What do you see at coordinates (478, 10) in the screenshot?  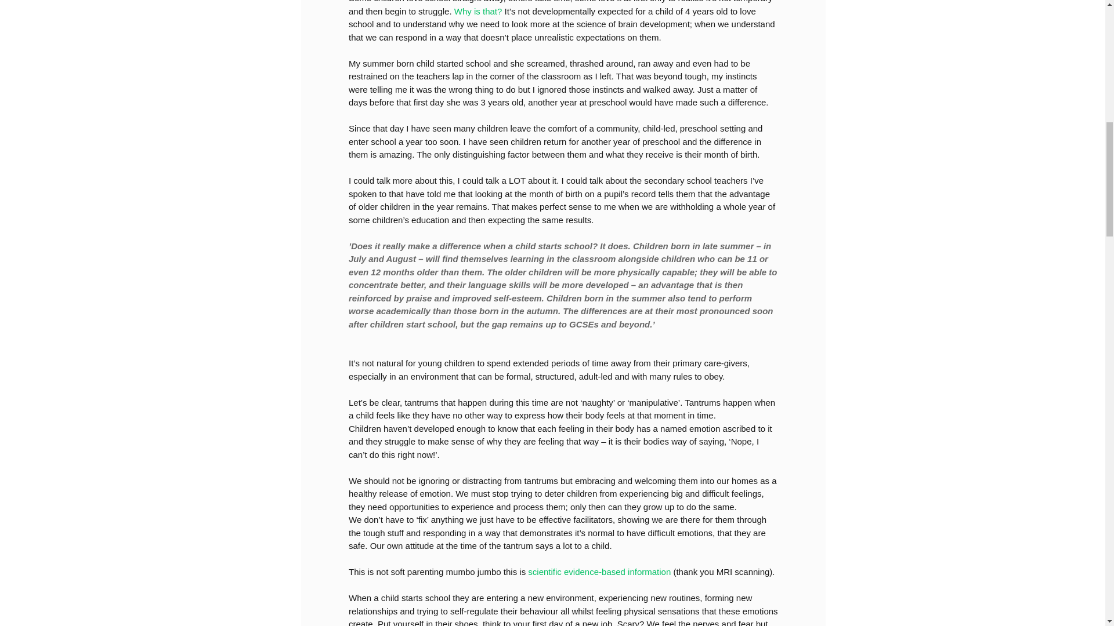 I see `Why is that?` at bounding box center [478, 10].